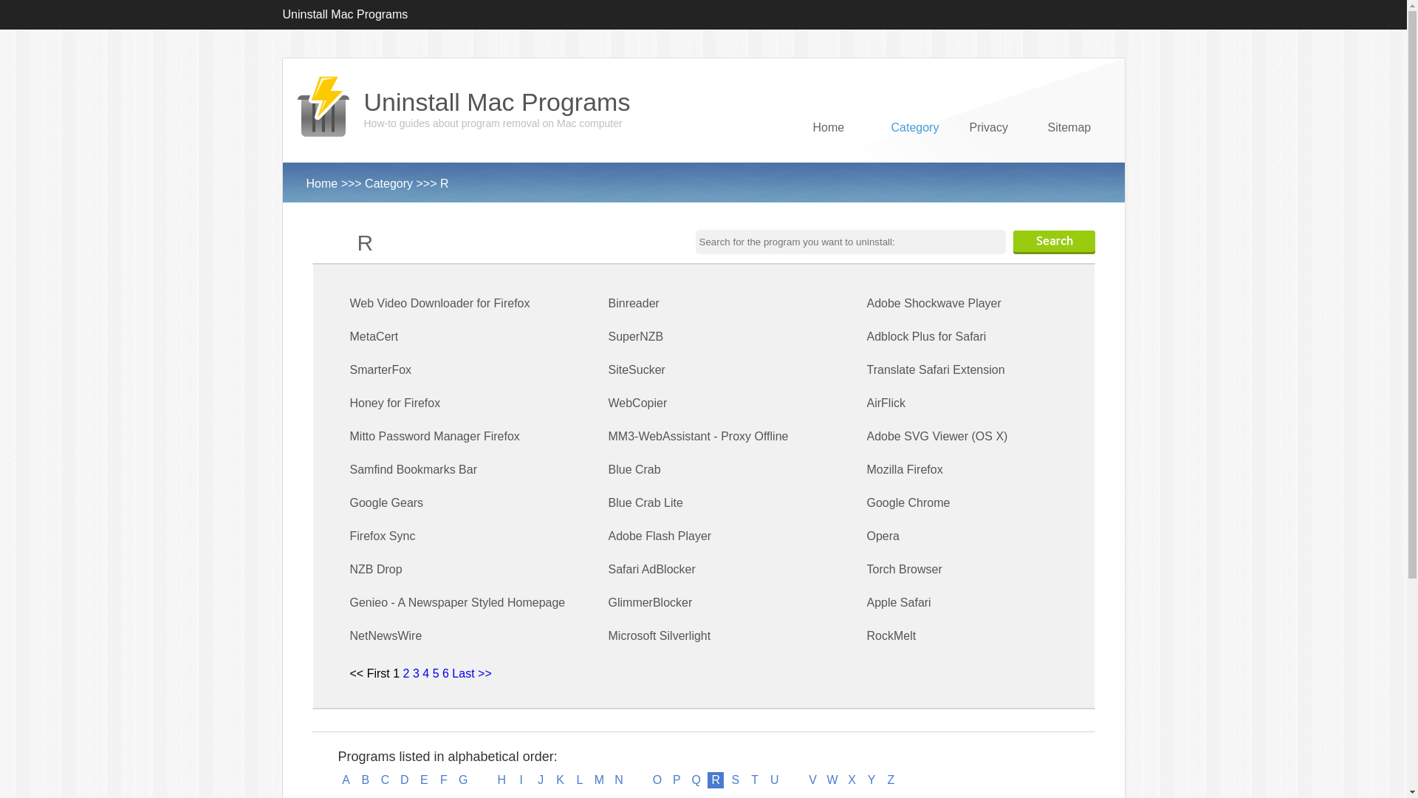 Image resolution: width=1418 pixels, height=798 pixels. I want to click on H, so click(501, 780).